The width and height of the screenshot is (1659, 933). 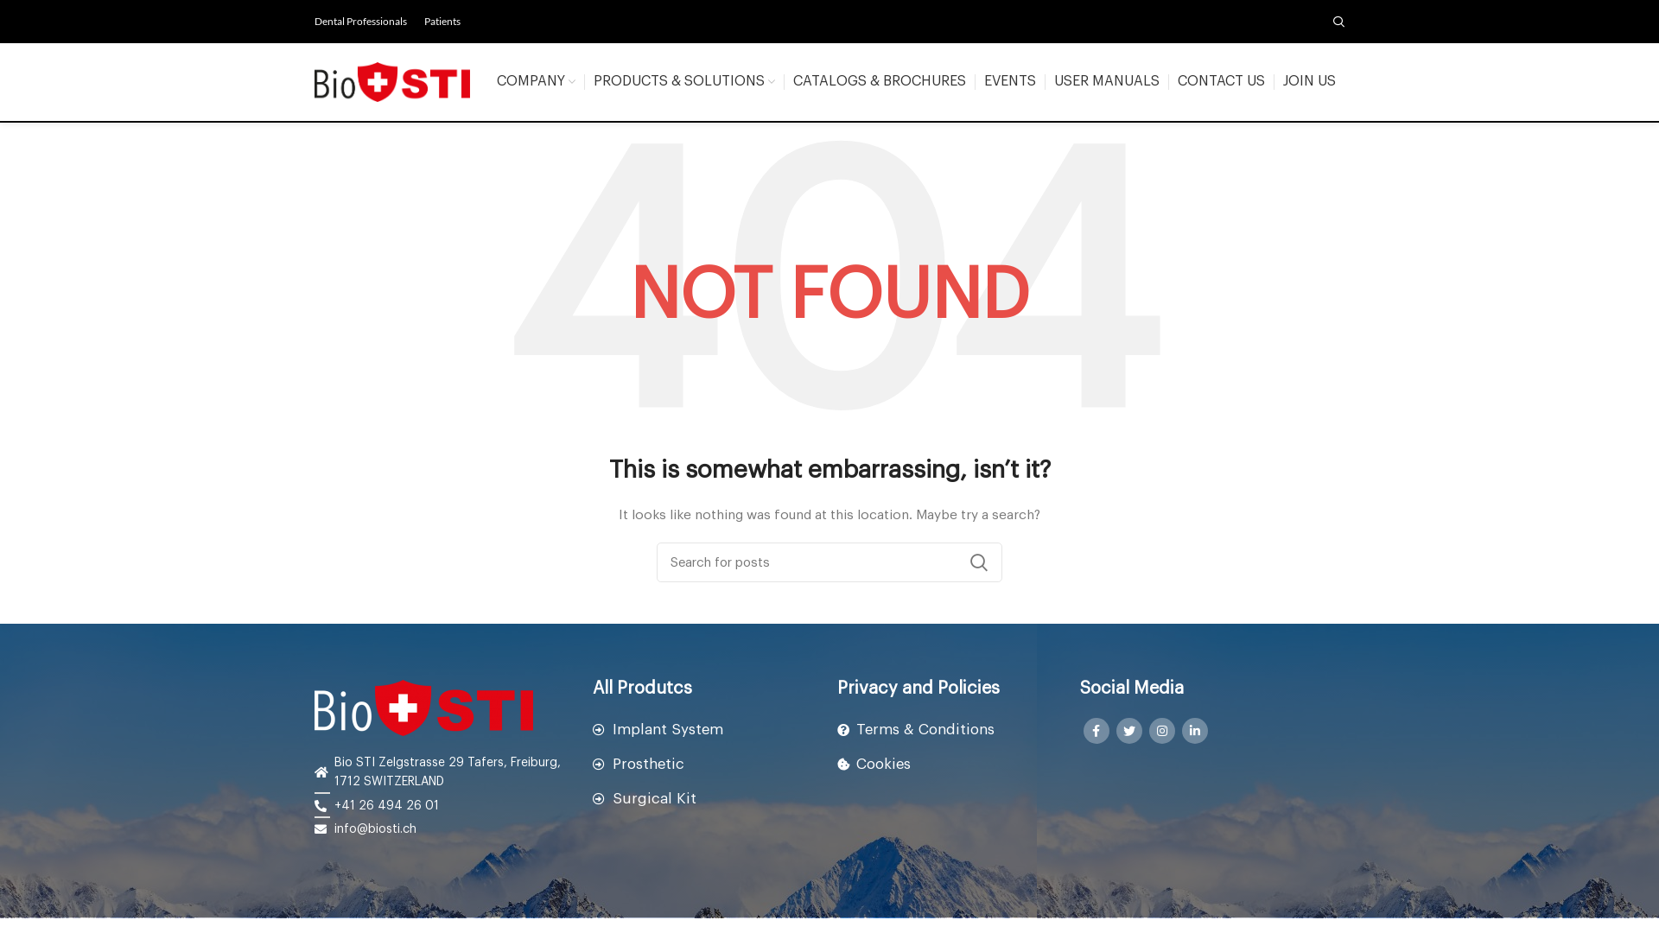 I want to click on biosti-logo-w, so click(x=423, y=708).